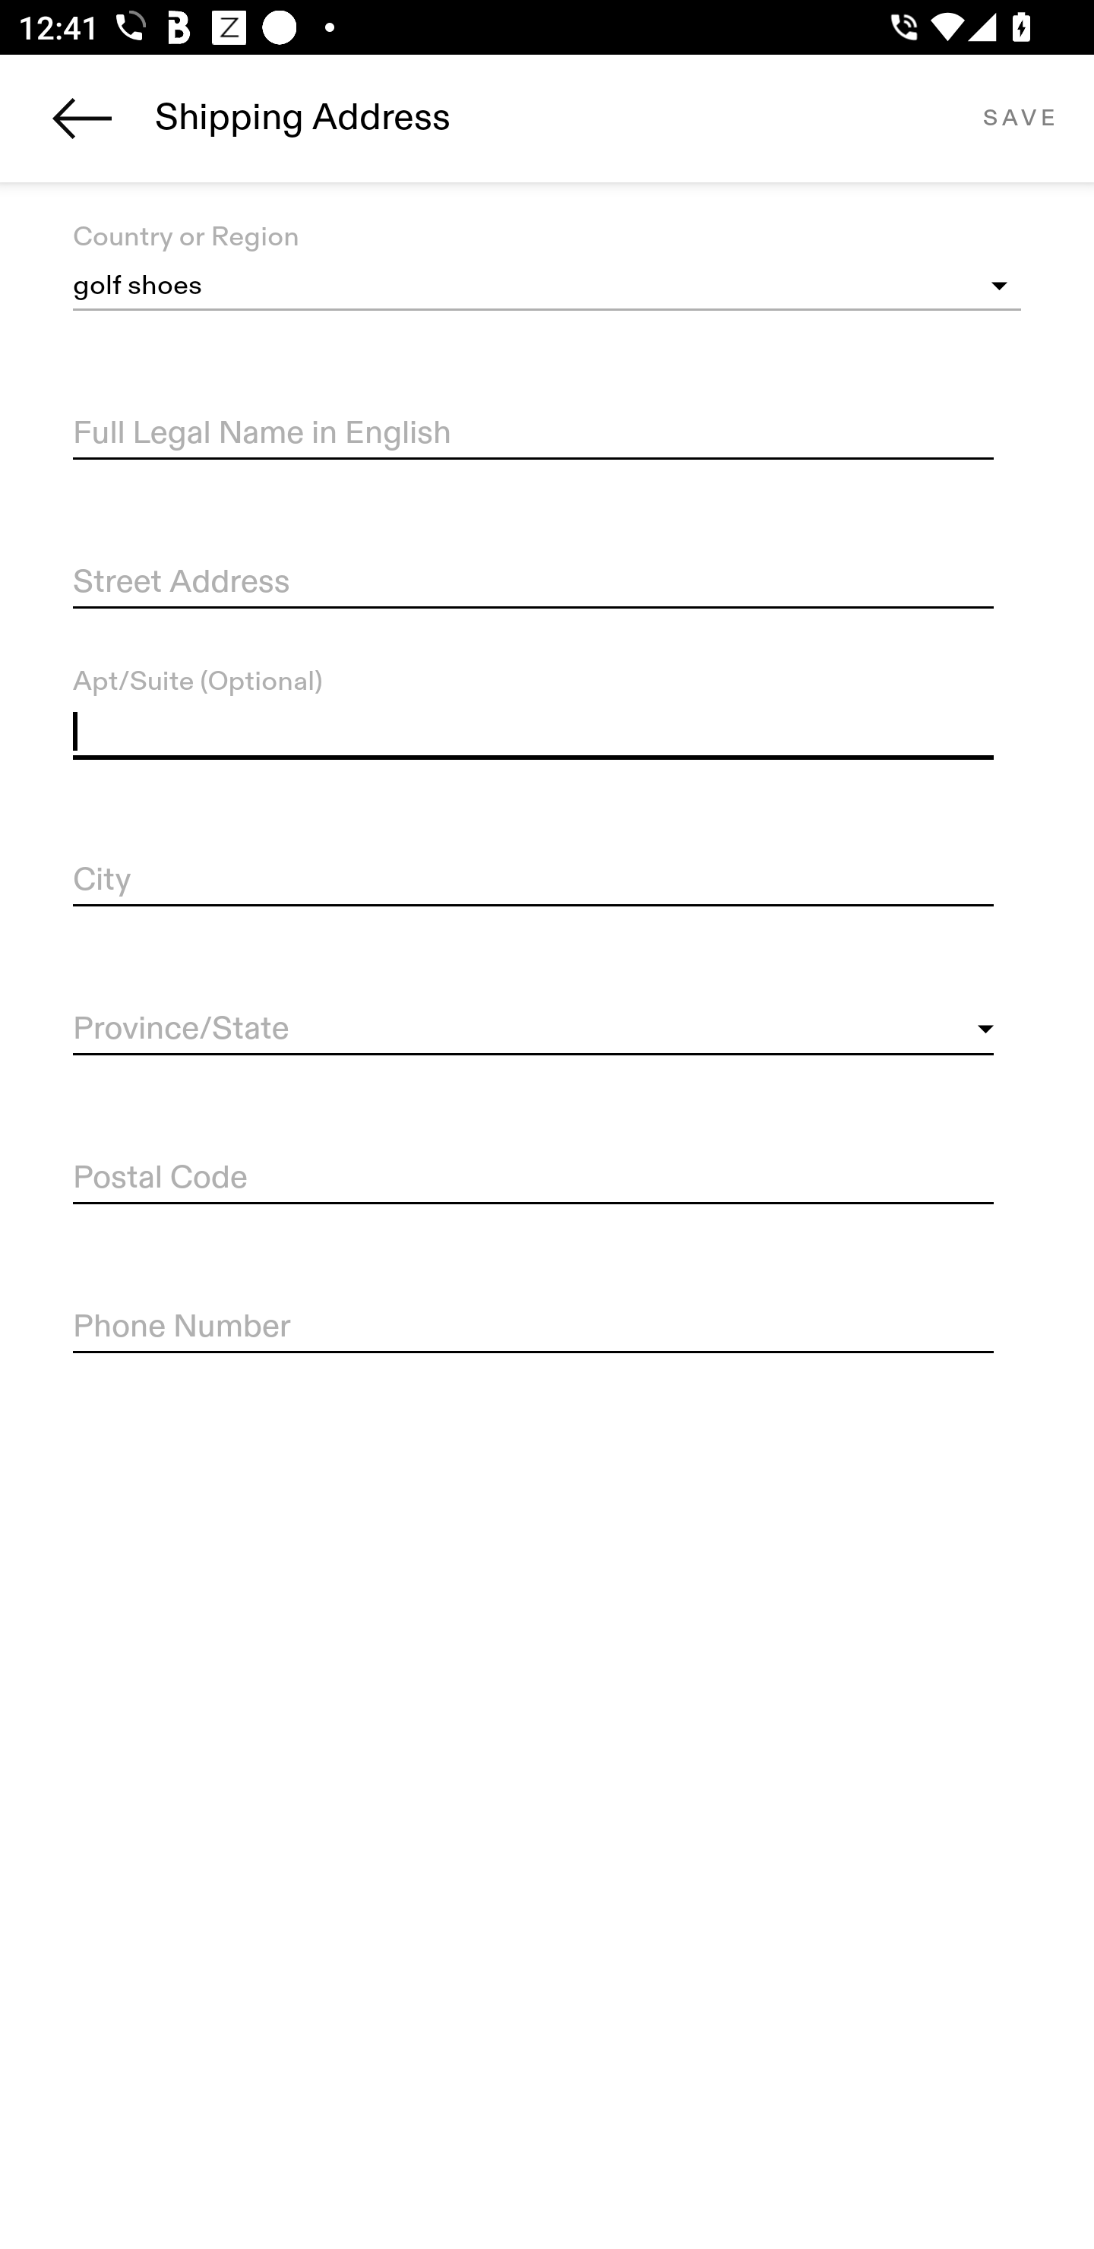 The image size is (1094, 2249). What do you see at coordinates (1019, 117) in the screenshot?
I see `SAVE` at bounding box center [1019, 117].